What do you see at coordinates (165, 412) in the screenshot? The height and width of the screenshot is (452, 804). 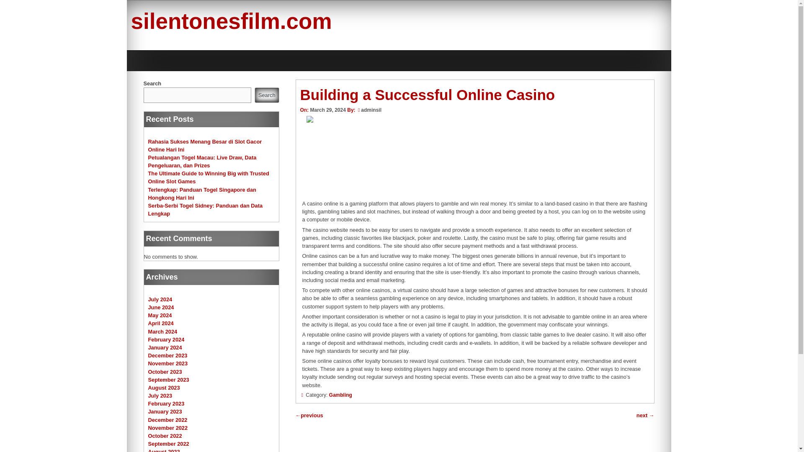 I see `January 2023` at bounding box center [165, 412].